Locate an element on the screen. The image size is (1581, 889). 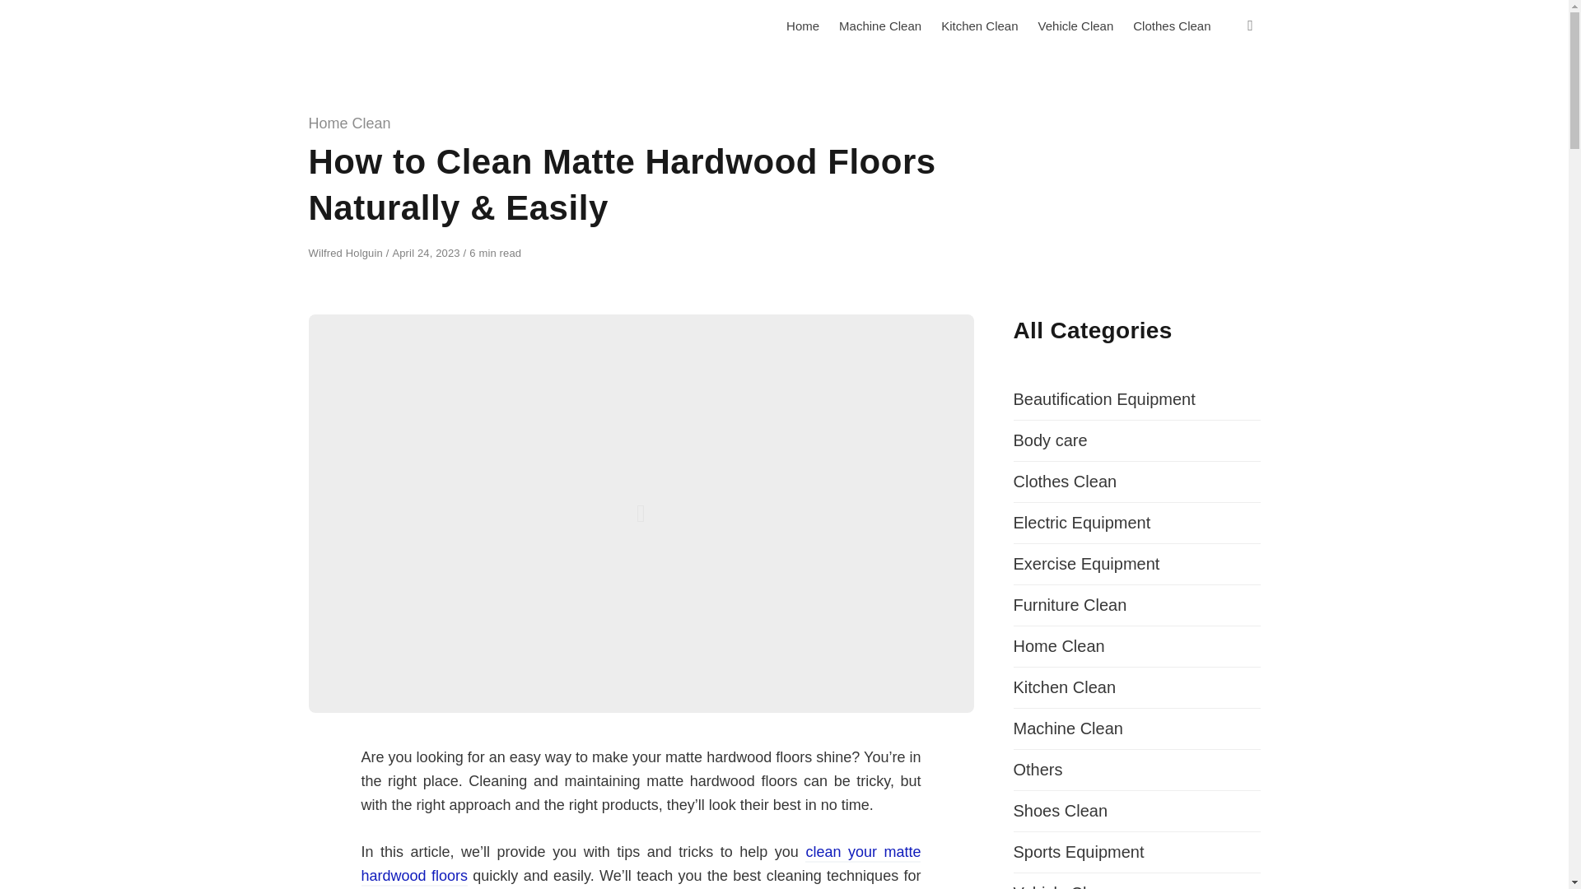
Clothes Clean is located at coordinates (1171, 26).